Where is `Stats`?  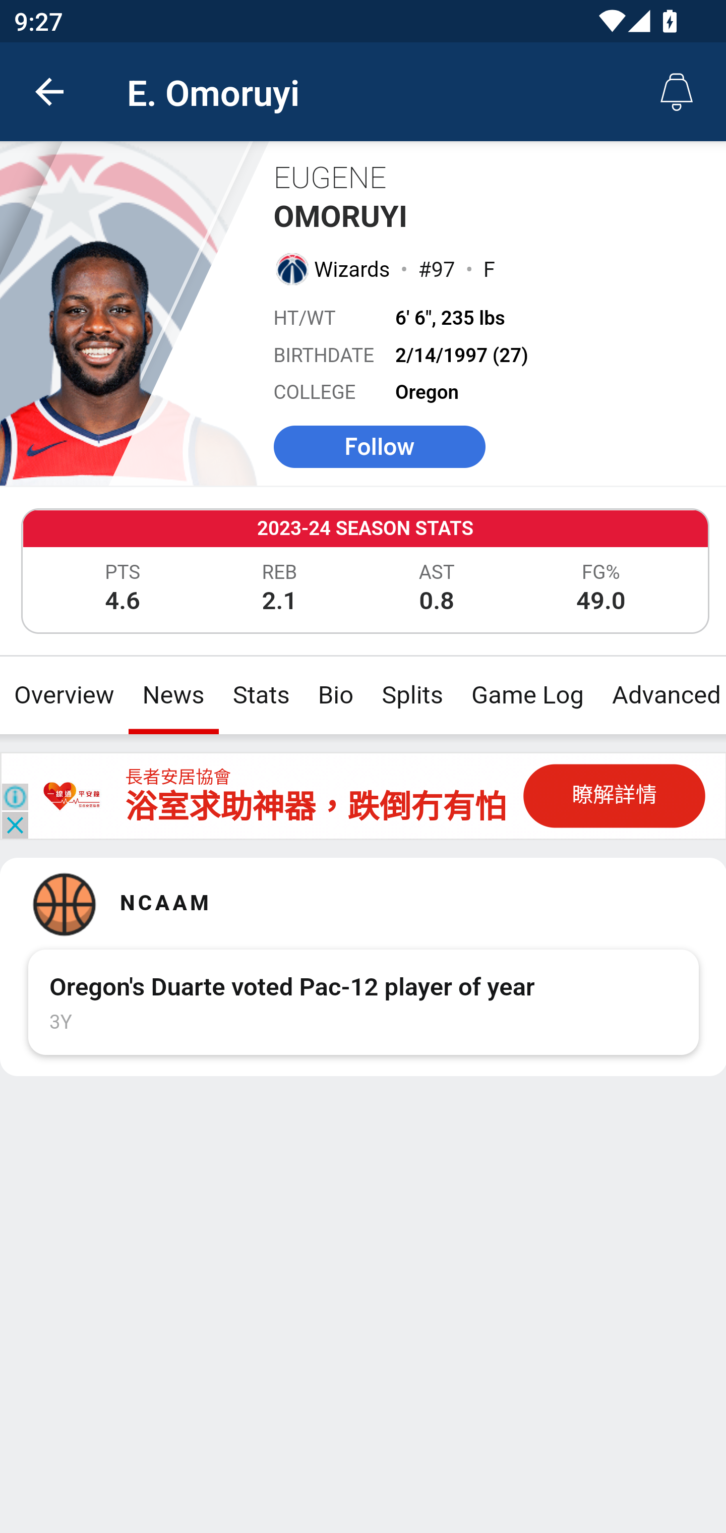
Stats is located at coordinates (261, 695).